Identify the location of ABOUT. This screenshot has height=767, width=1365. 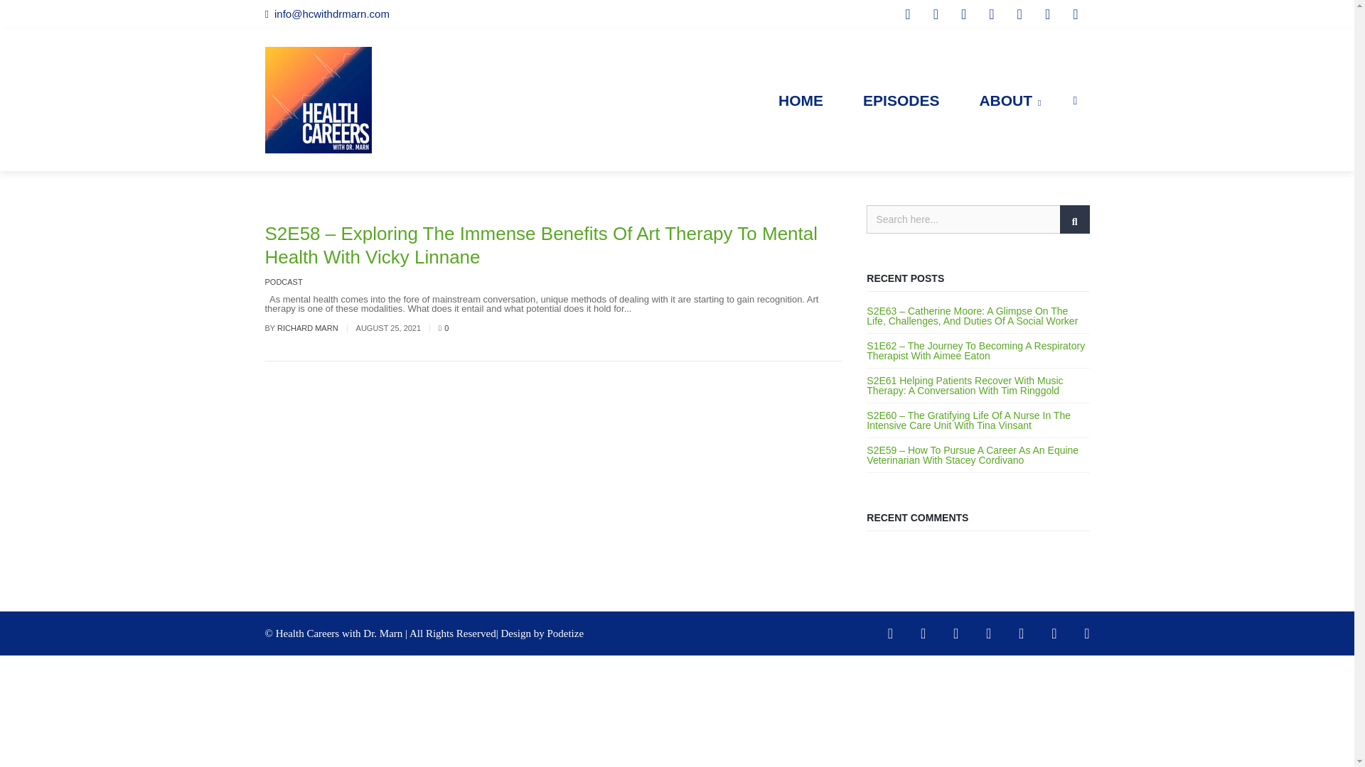
(1010, 100).